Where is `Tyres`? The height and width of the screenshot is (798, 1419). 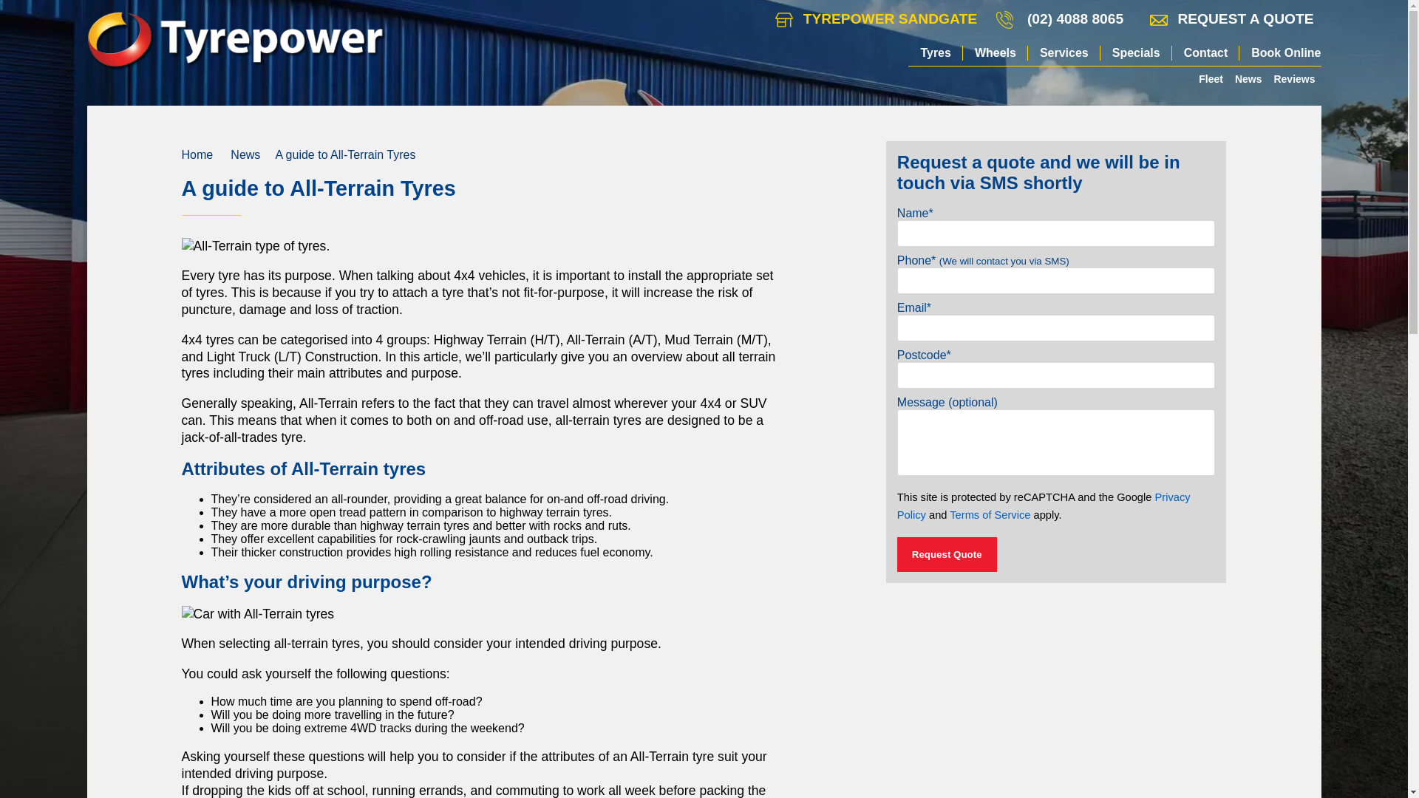
Tyres is located at coordinates (936, 53).